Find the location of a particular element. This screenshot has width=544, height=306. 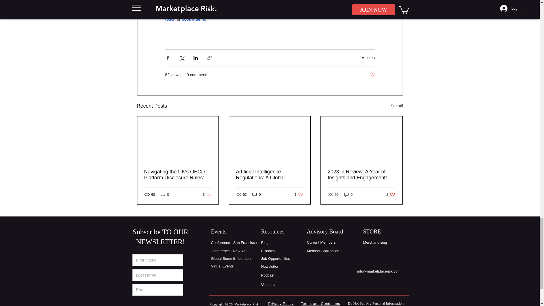

E-books is located at coordinates (194, 19).